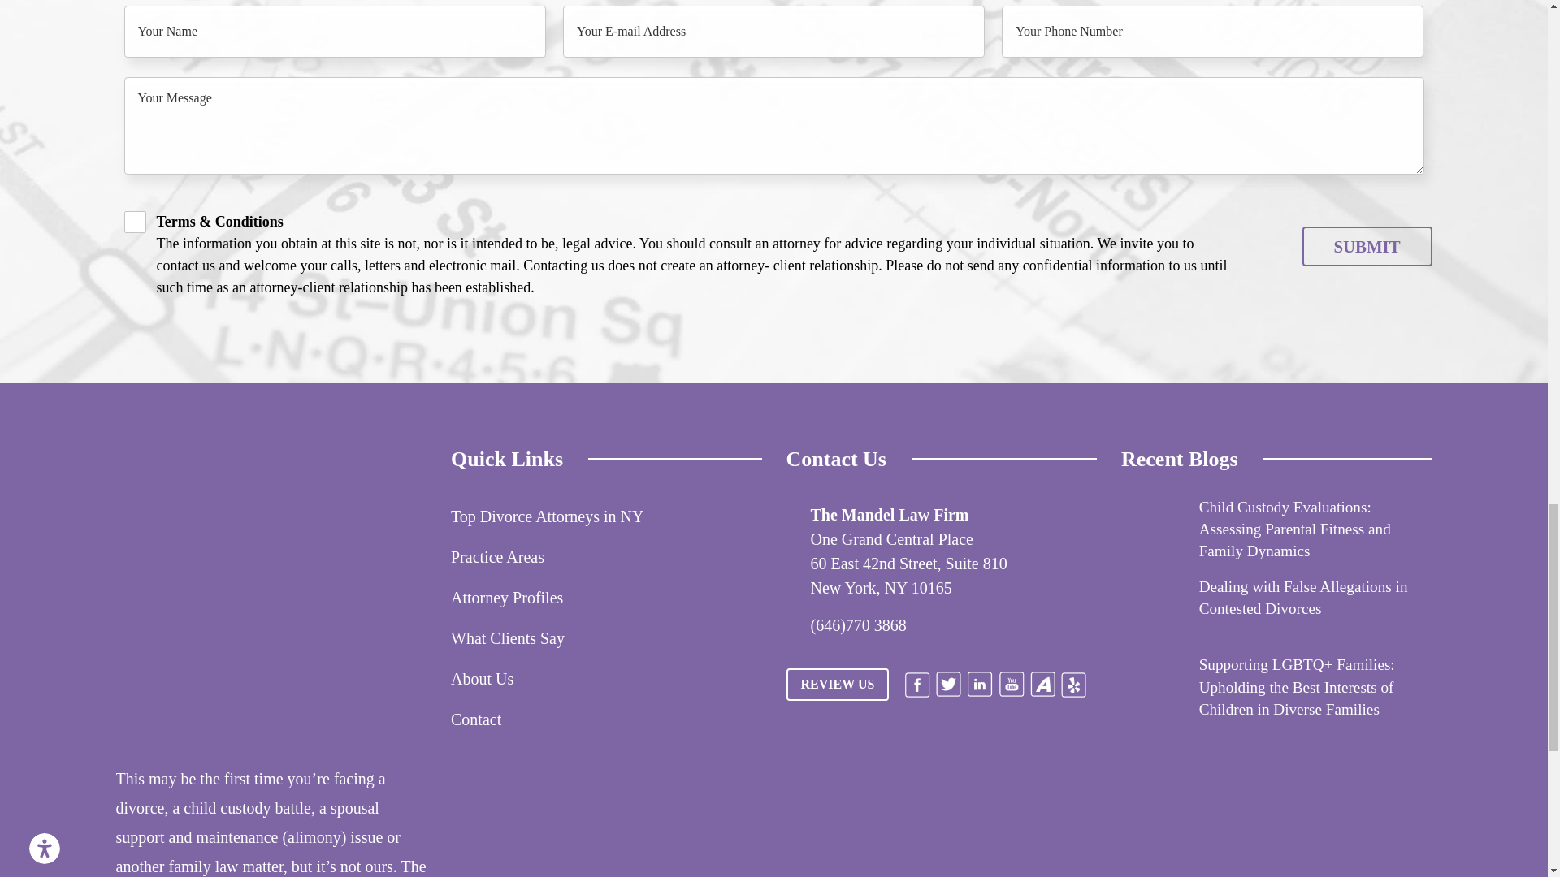 The height and width of the screenshot is (877, 1560). What do you see at coordinates (1367, 246) in the screenshot?
I see `Submit` at bounding box center [1367, 246].